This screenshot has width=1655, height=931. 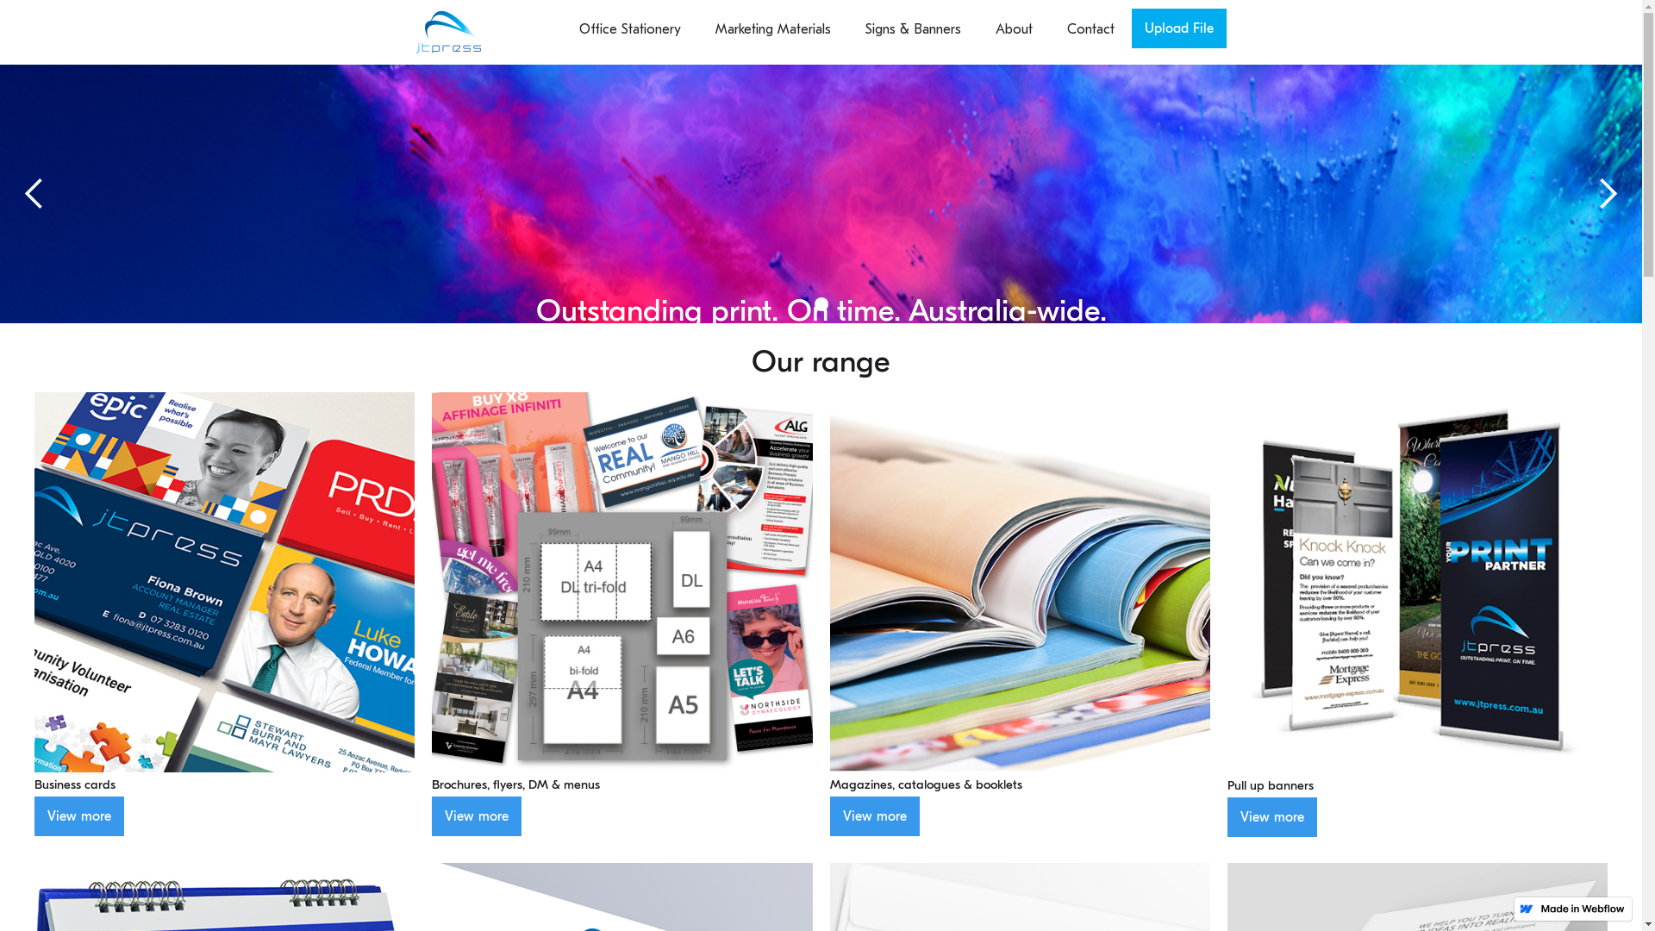 What do you see at coordinates (1014, 29) in the screenshot?
I see `About` at bounding box center [1014, 29].